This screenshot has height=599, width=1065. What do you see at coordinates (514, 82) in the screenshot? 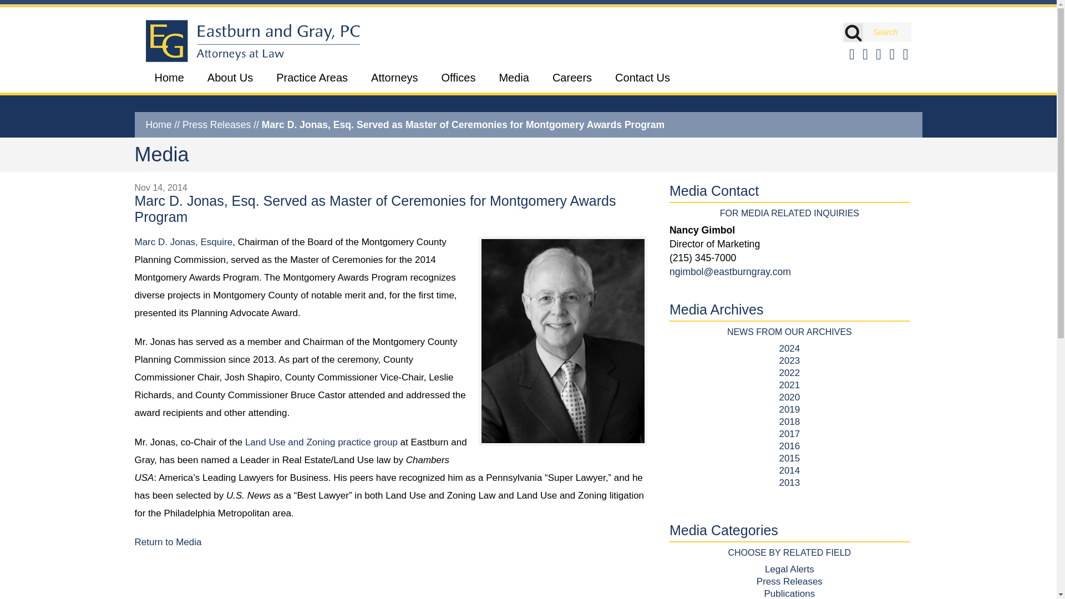
I see `Media` at bounding box center [514, 82].